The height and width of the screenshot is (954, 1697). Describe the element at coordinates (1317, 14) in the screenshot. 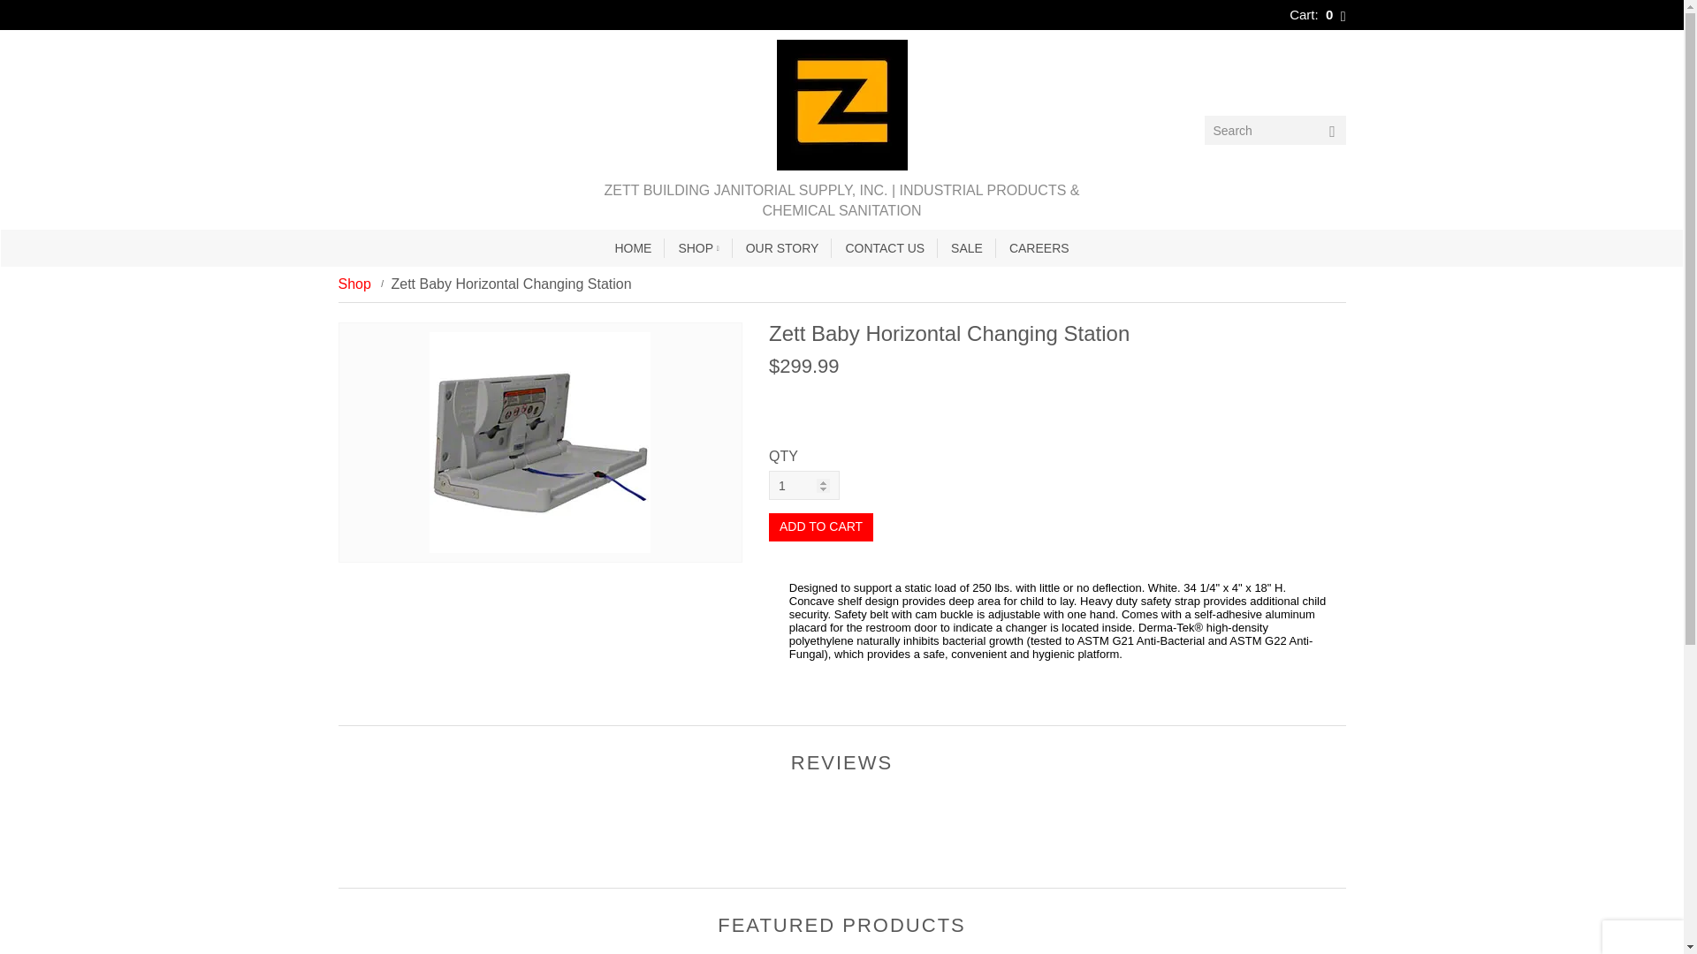

I see `Cart:  0  ` at that location.